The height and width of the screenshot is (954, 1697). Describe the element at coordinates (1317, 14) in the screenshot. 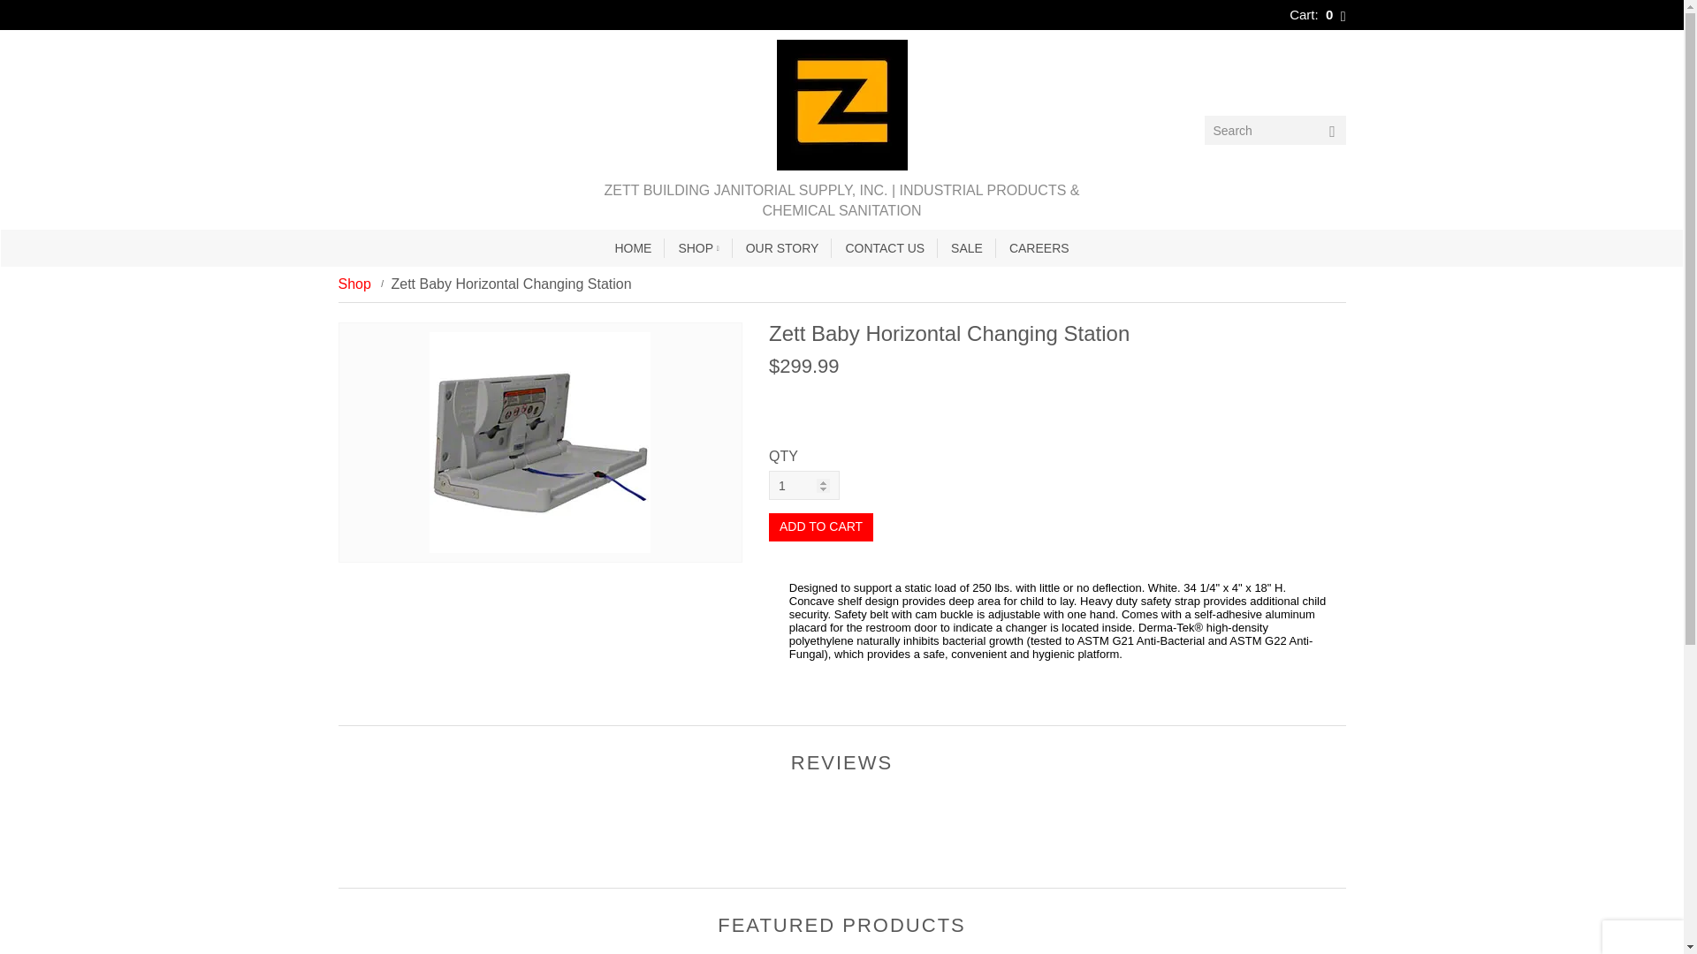

I see `Cart:  0  ` at that location.